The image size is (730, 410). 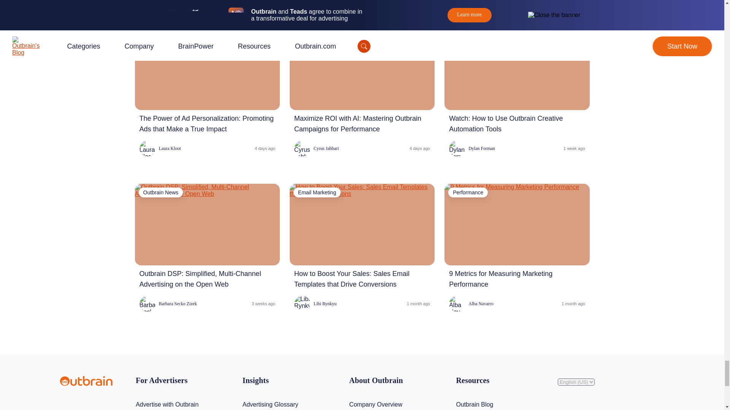 What do you see at coordinates (316, 148) in the screenshot?
I see `Cyrus Jabbari` at bounding box center [316, 148].